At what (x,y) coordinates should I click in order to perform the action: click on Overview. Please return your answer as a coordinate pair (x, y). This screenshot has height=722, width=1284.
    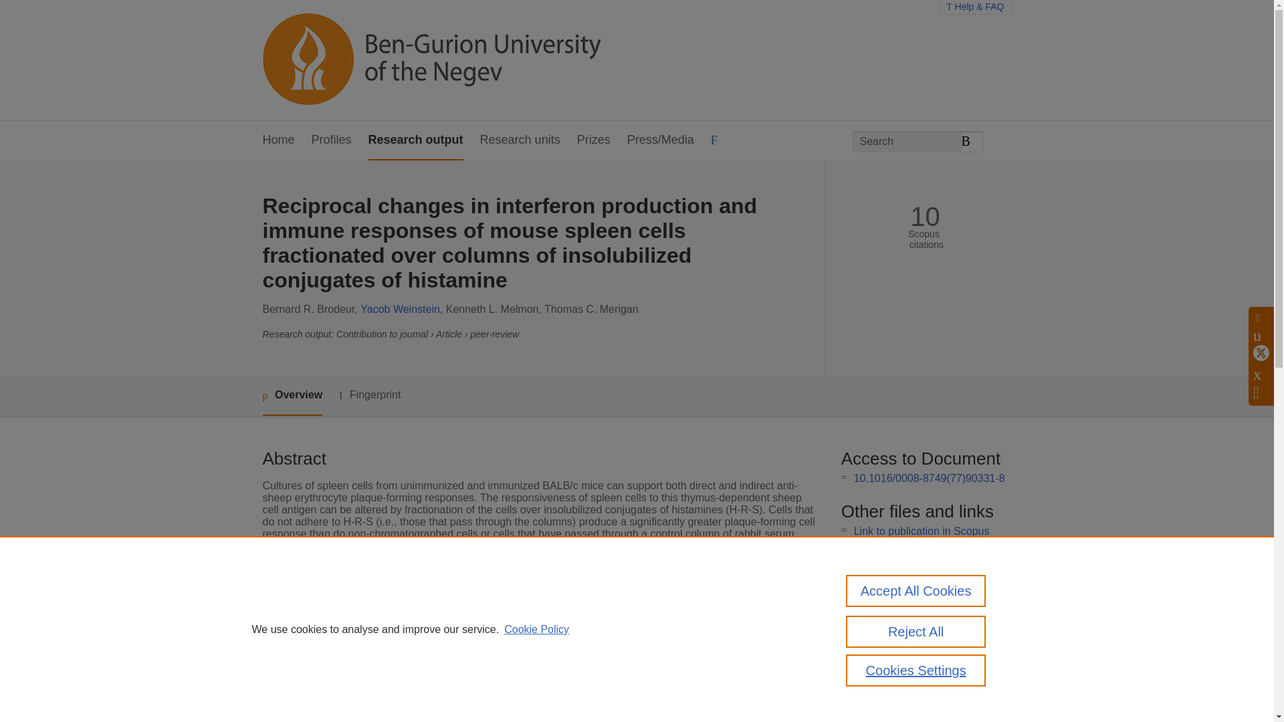
    Looking at the image, I should click on (292, 396).